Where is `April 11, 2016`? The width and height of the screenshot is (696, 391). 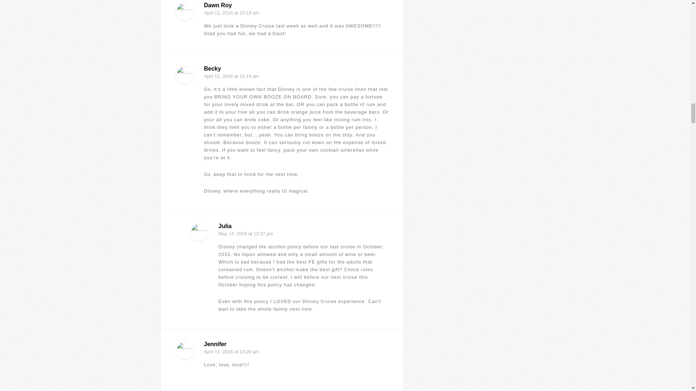 April 11, 2016 is located at coordinates (218, 352).